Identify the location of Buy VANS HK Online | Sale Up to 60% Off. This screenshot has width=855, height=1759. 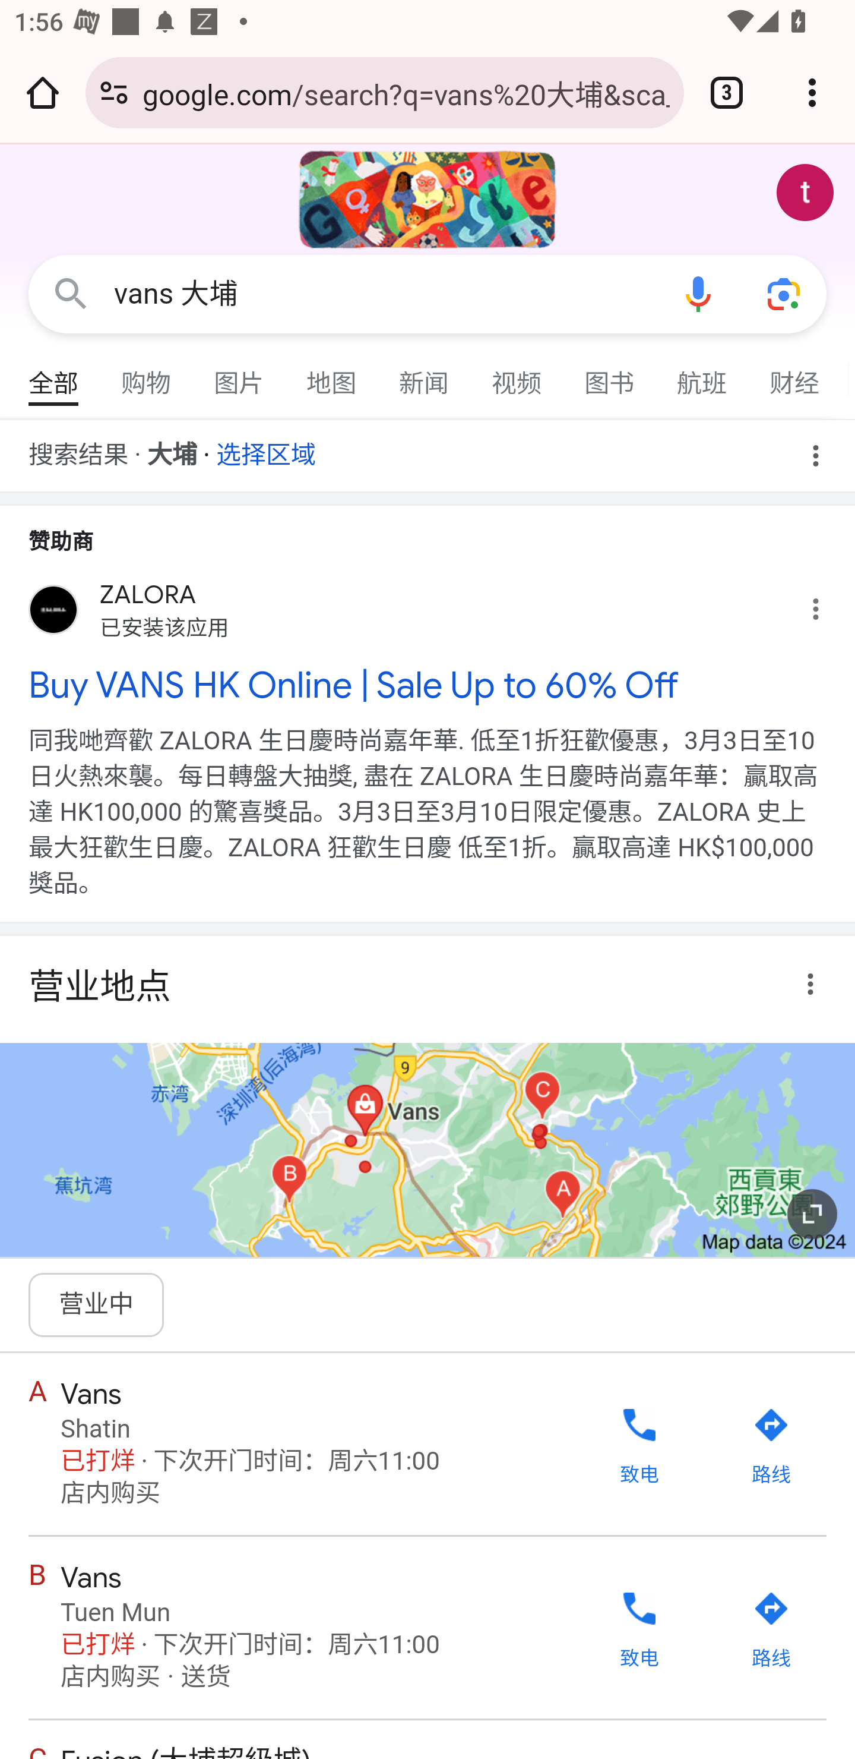
(427, 684).